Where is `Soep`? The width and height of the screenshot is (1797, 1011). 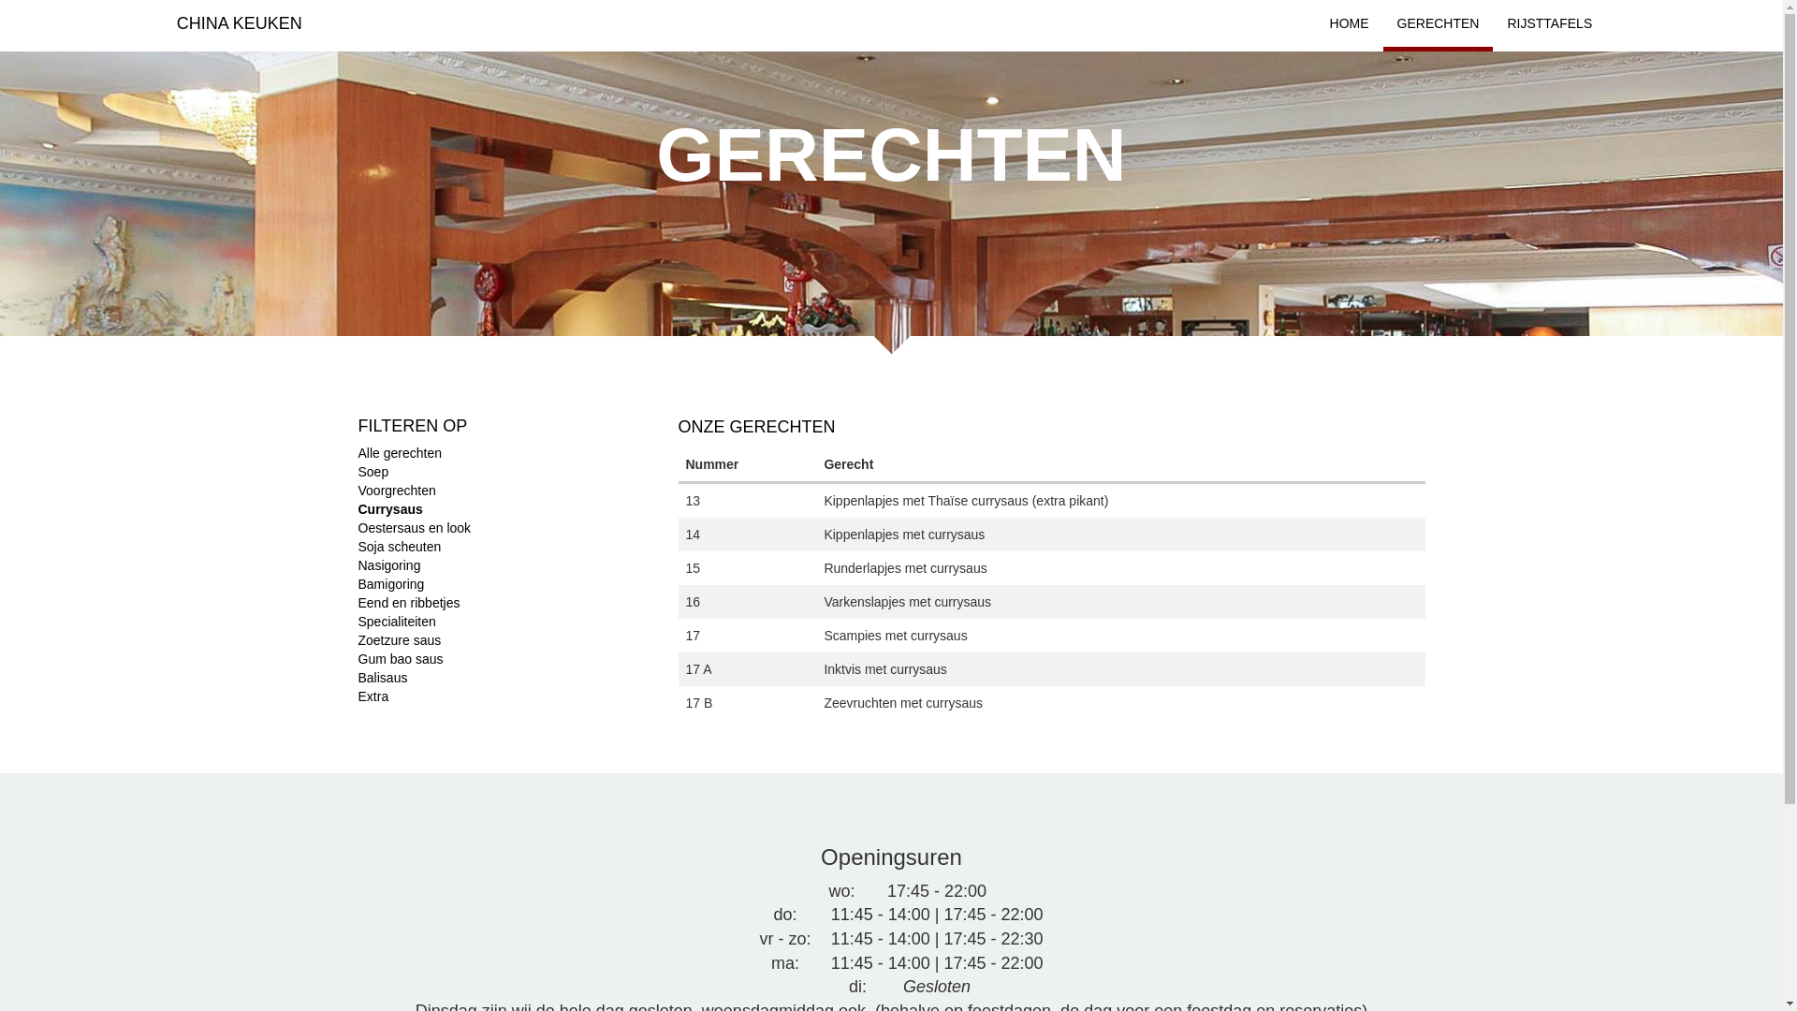
Soep is located at coordinates (373, 472).